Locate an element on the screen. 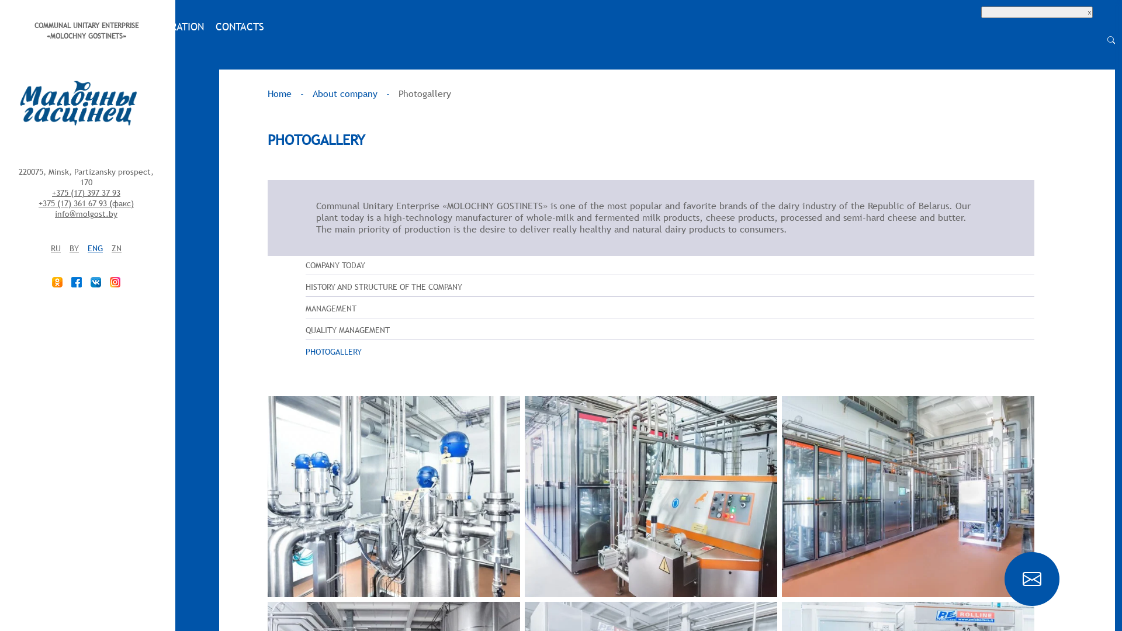 This screenshot has width=1122, height=631. PRODUCTS is located at coordinates (81, 27).